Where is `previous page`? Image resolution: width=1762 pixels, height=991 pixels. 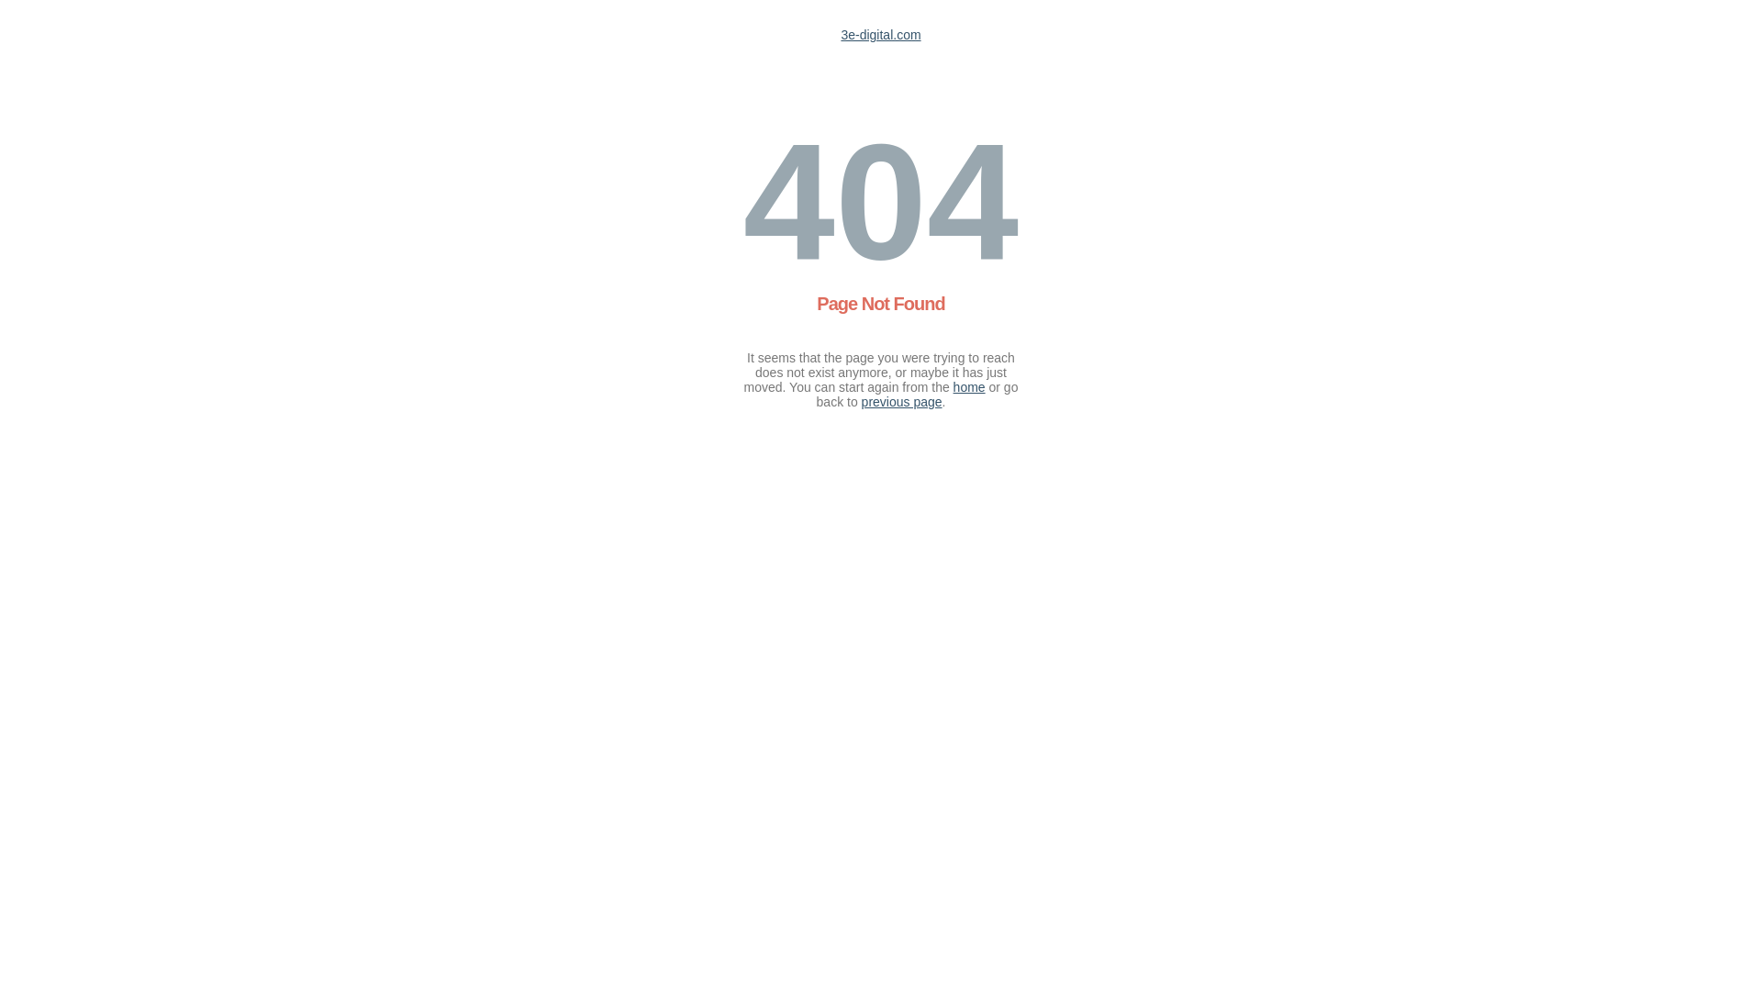 previous page is located at coordinates (902, 402).